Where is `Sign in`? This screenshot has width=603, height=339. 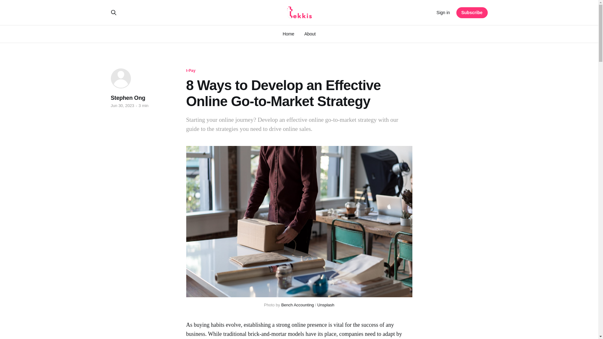
Sign in is located at coordinates (443, 13).